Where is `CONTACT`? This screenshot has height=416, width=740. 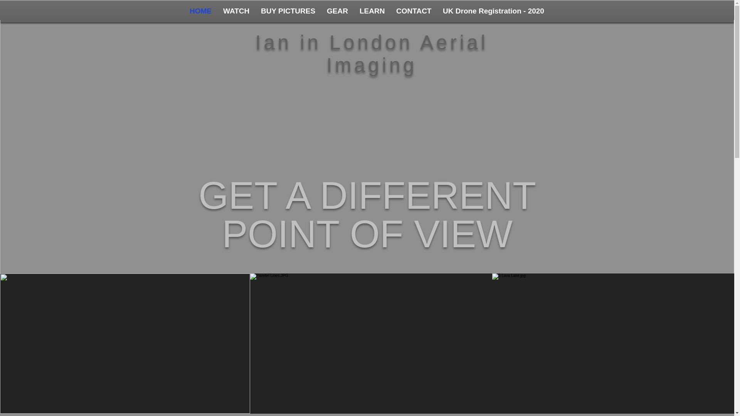
CONTACT is located at coordinates (414, 11).